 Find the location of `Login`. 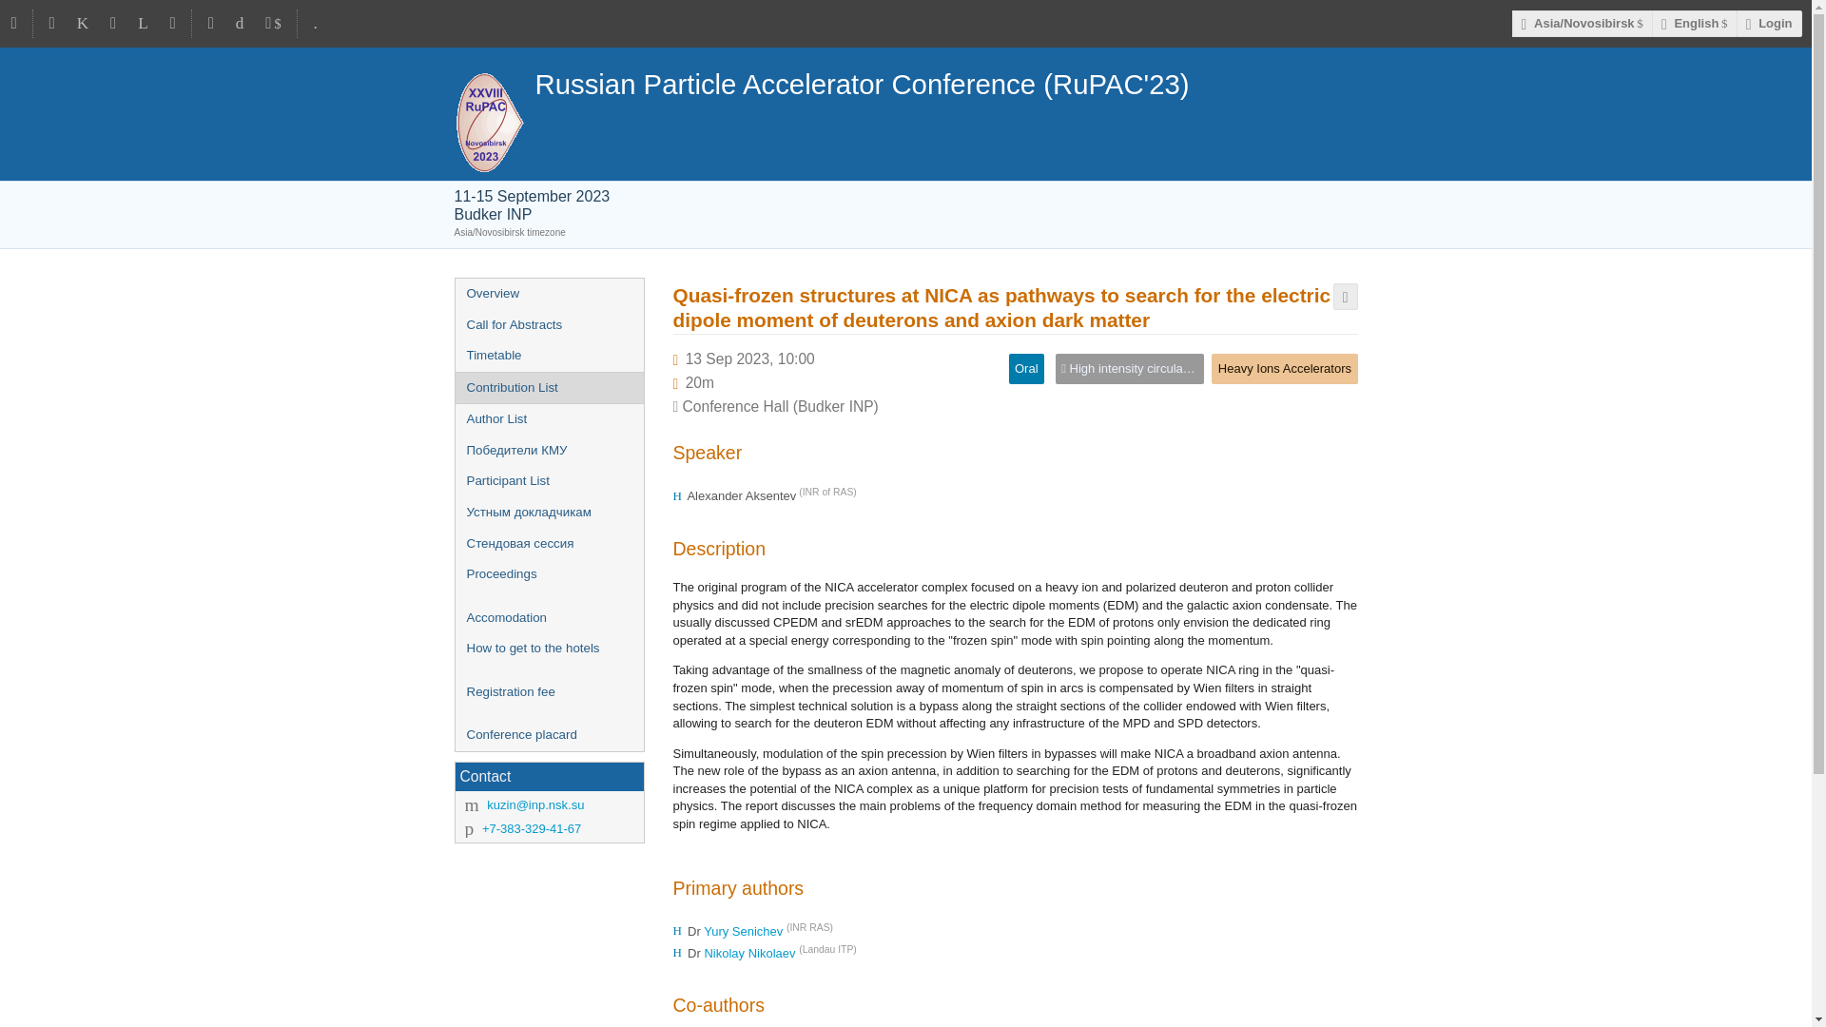

Login is located at coordinates (1769, 23).